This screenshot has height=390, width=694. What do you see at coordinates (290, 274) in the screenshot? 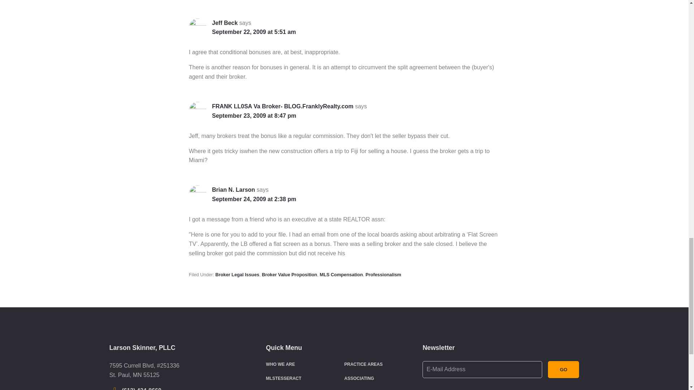
I see `Broker Value Proposition` at bounding box center [290, 274].